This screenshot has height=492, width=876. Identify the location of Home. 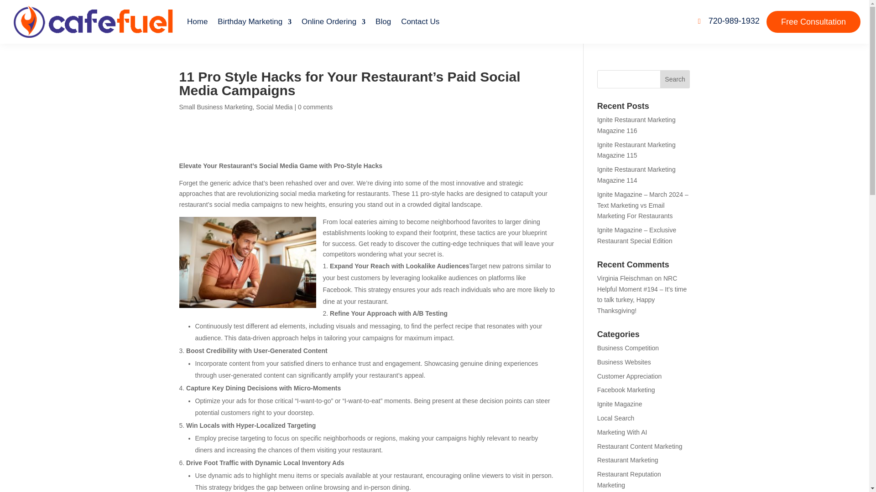
(197, 22).